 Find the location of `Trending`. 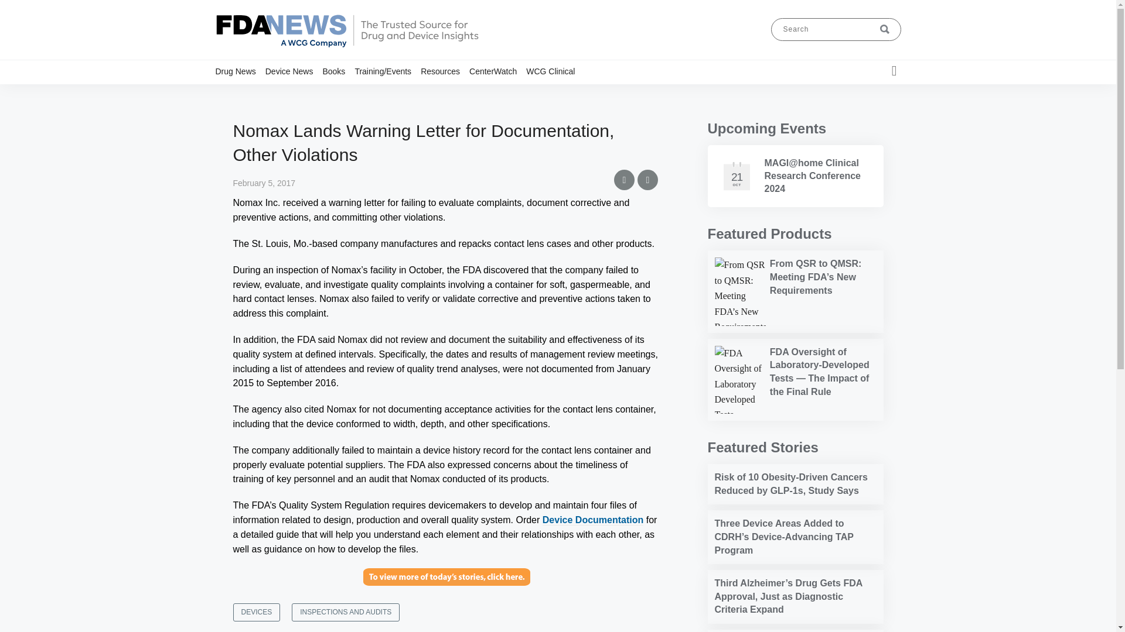

Trending is located at coordinates (323, 94).